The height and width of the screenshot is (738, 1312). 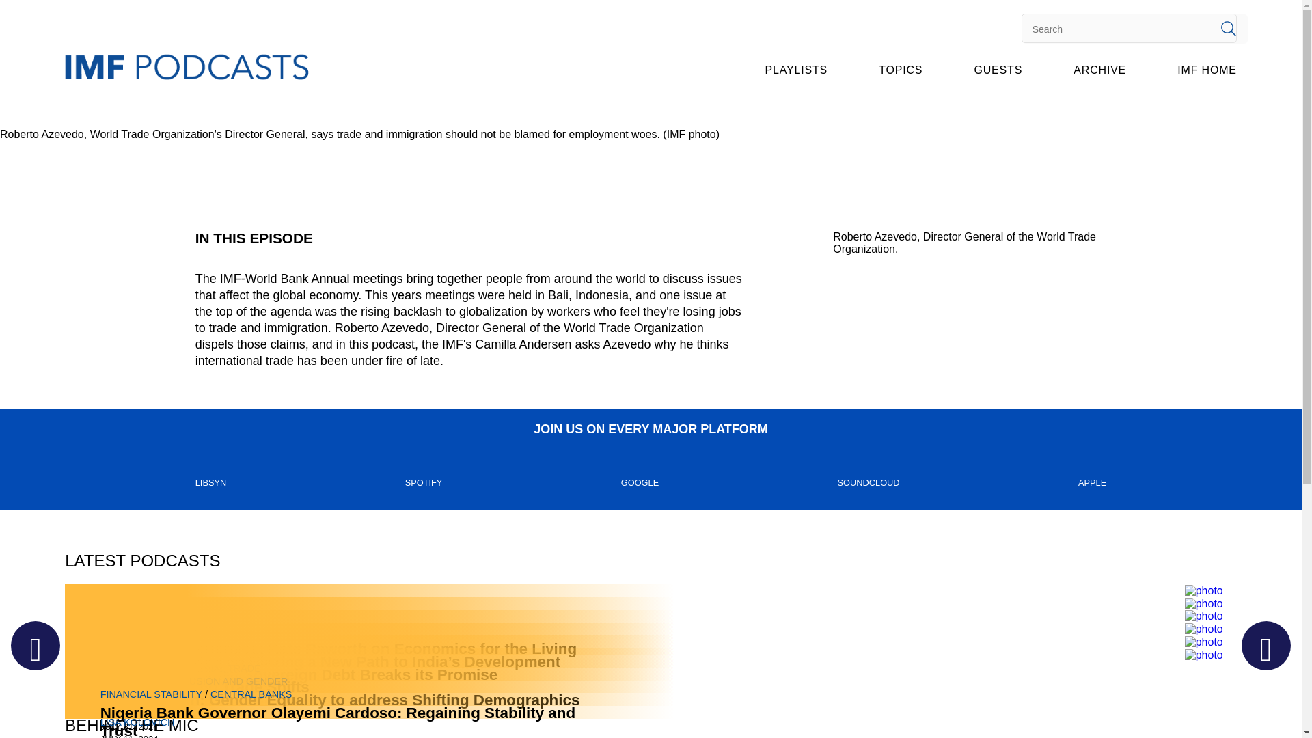 What do you see at coordinates (999, 70) in the screenshot?
I see `GUESTS` at bounding box center [999, 70].